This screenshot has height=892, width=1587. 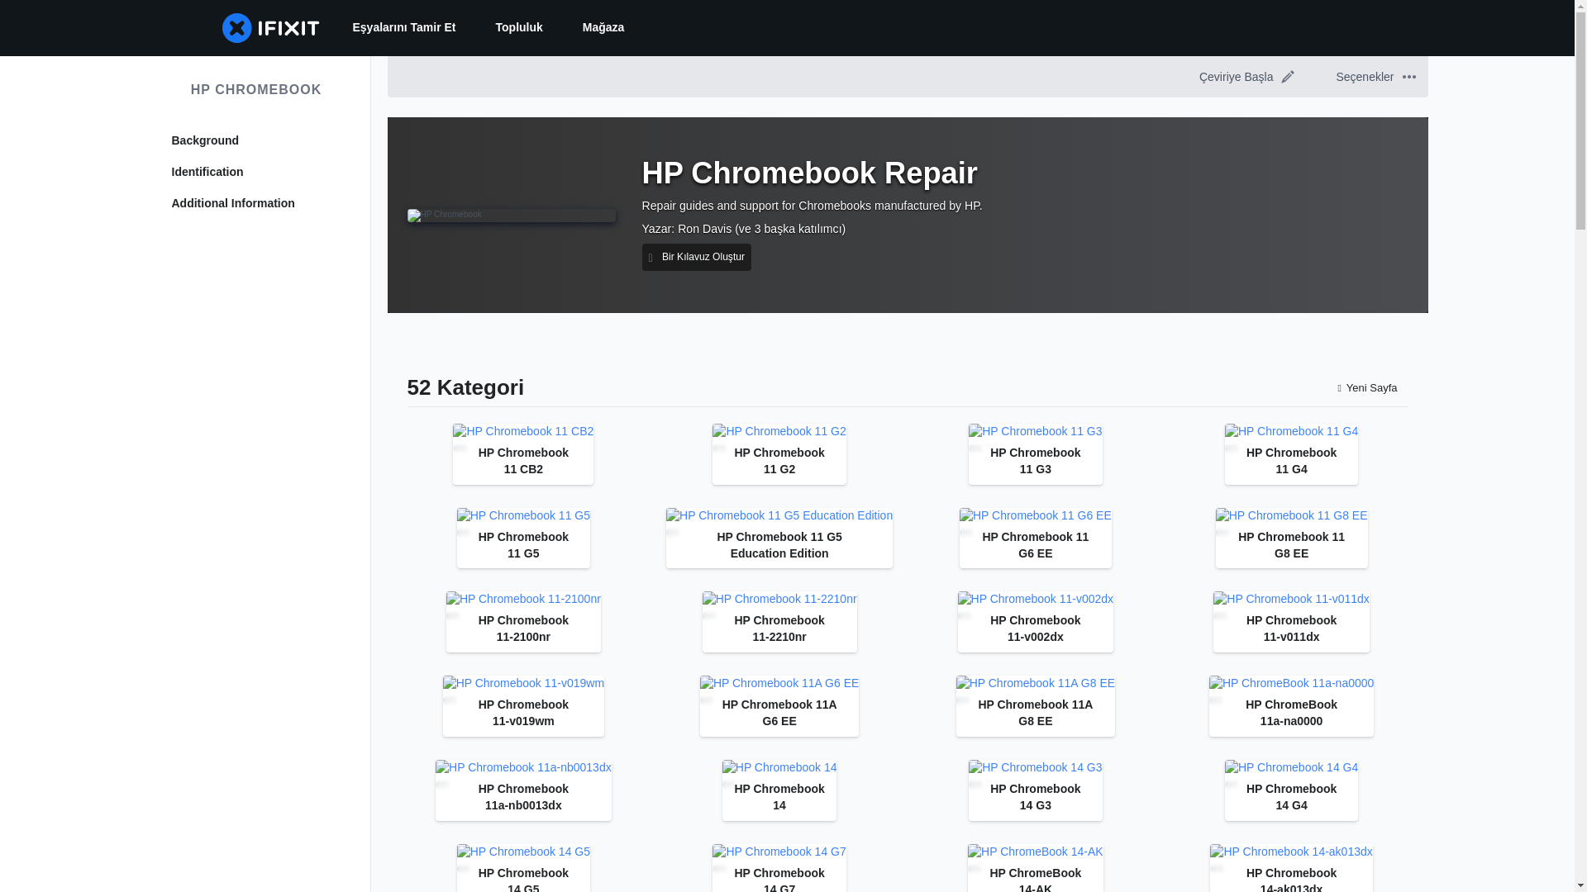 I want to click on Ron Davis, so click(x=704, y=228).